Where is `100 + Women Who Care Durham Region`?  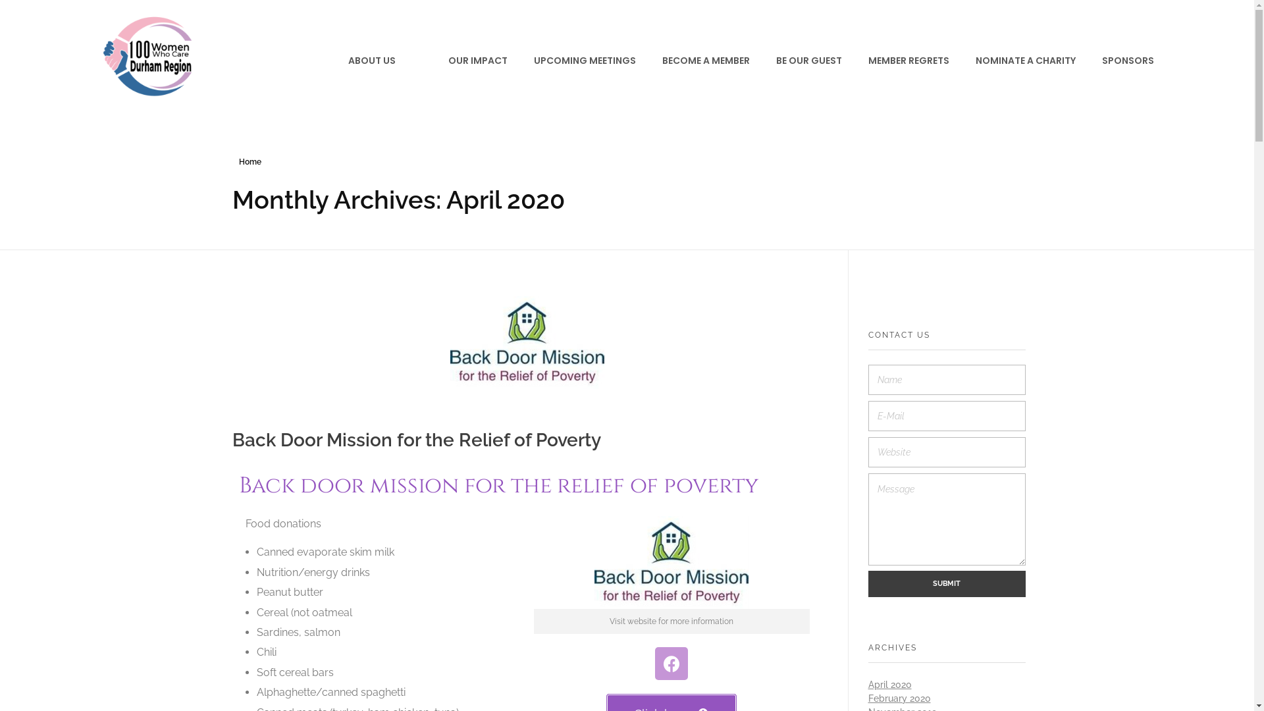
100 + Women Who Care Durham Region is located at coordinates (149, 59).